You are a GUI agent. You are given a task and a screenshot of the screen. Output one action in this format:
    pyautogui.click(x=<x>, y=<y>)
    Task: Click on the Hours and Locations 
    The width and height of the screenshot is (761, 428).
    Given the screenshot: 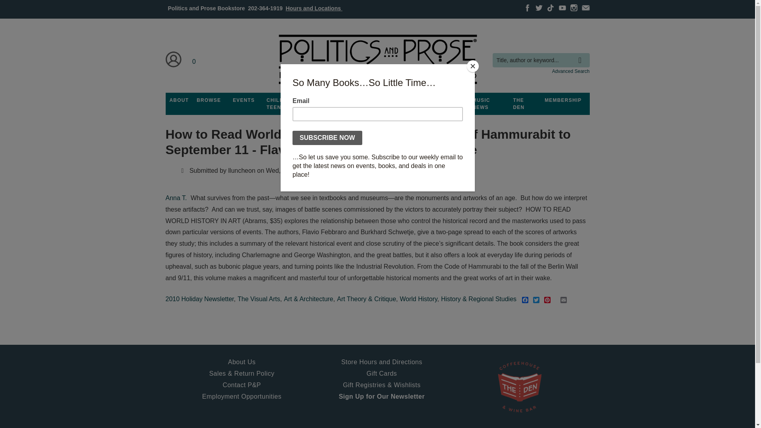 What is the action you would take?
    pyautogui.click(x=314, y=8)
    